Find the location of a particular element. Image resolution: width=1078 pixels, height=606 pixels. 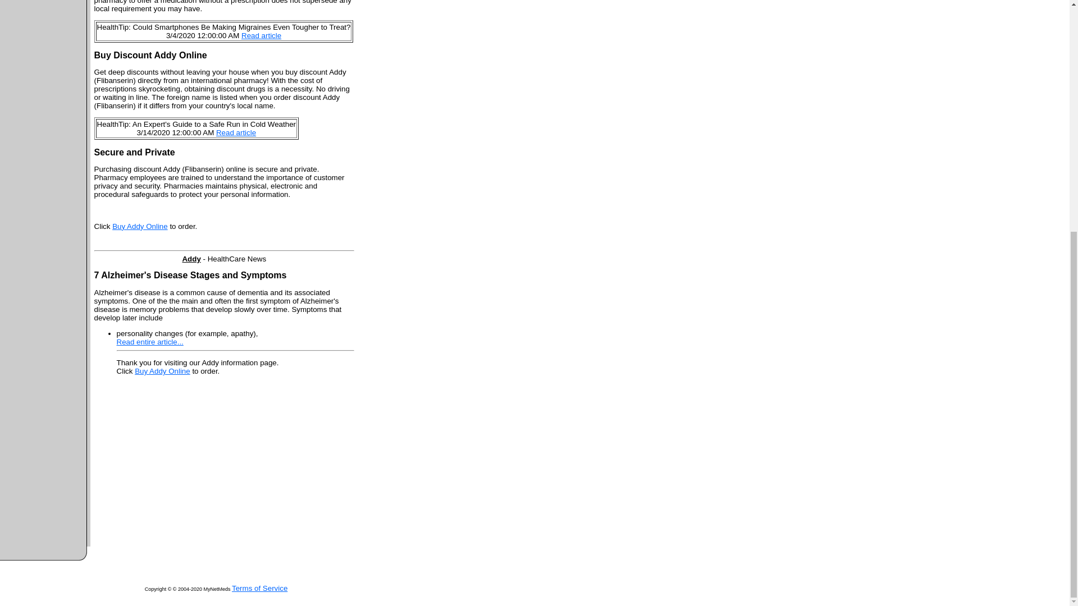

Buy Addy Online is located at coordinates (163, 371).